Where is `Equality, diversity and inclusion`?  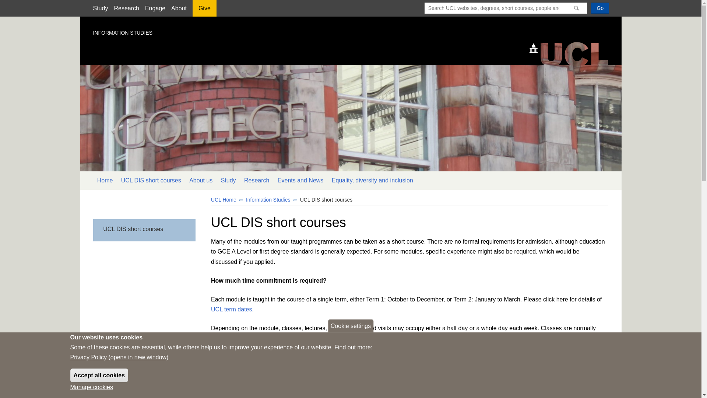 Equality, diversity and inclusion is located at coordinates (373, 181).